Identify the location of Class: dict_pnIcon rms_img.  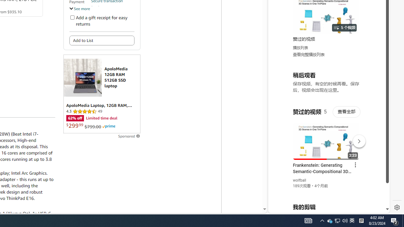
(324, 208).